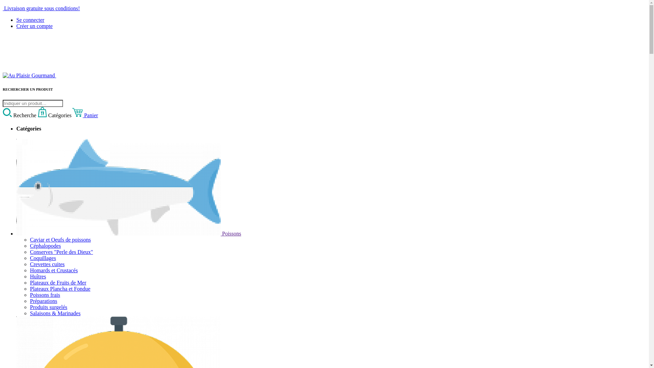 This screenshot has width=654, height=368. I want to click on Conserves "Perle des Dieux", so click(61, 252).